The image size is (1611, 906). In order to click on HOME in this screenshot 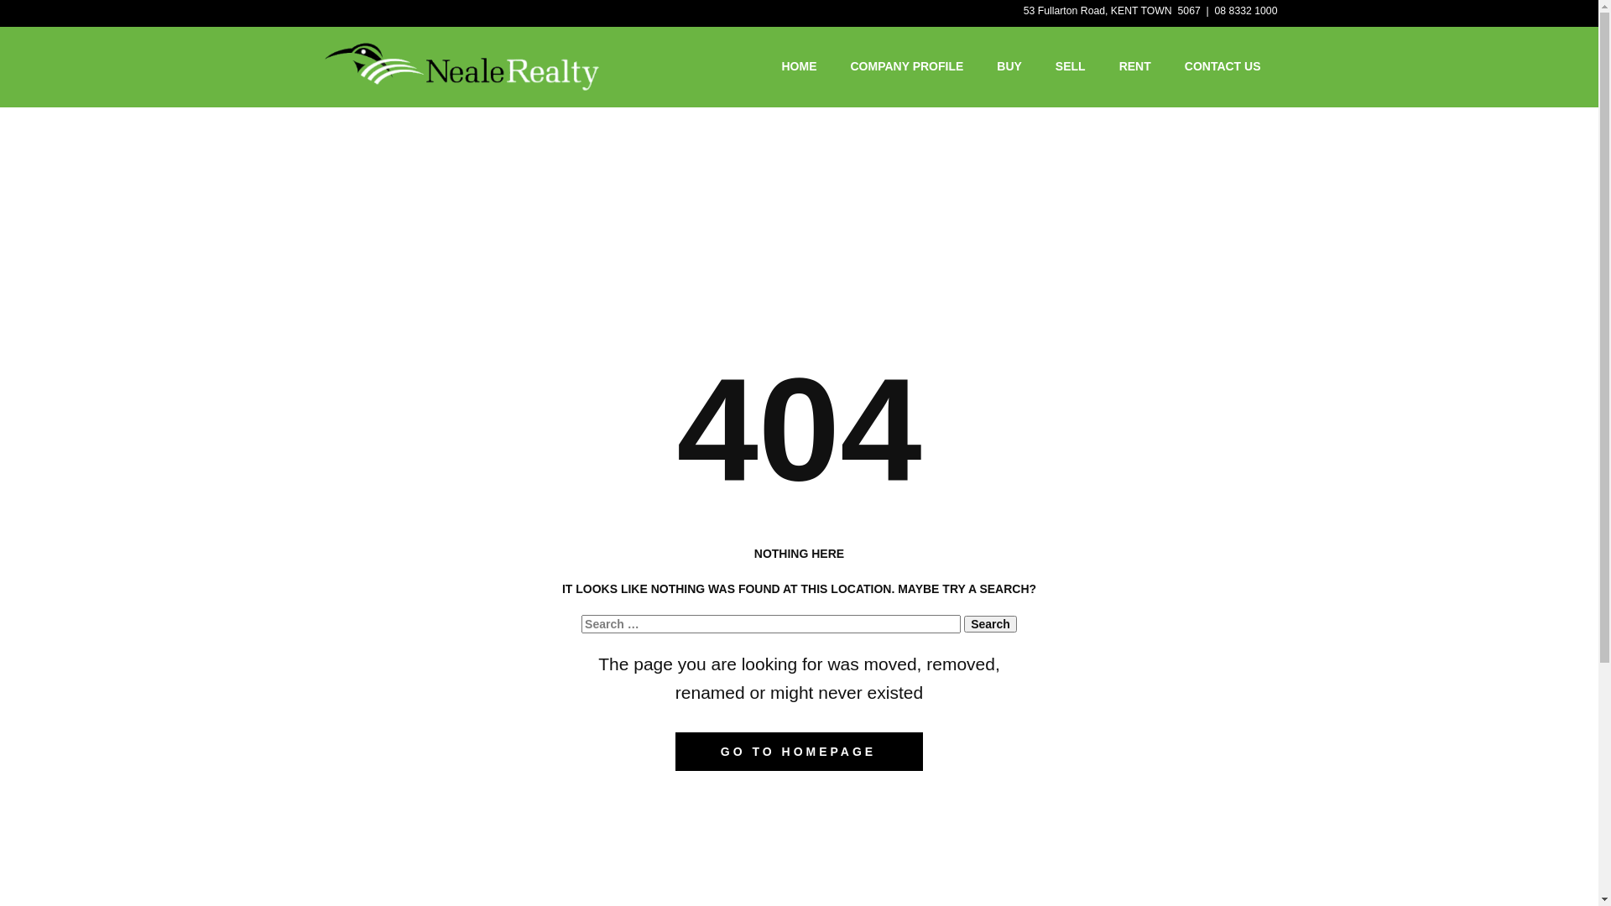, I will do `click(799, 66)`.